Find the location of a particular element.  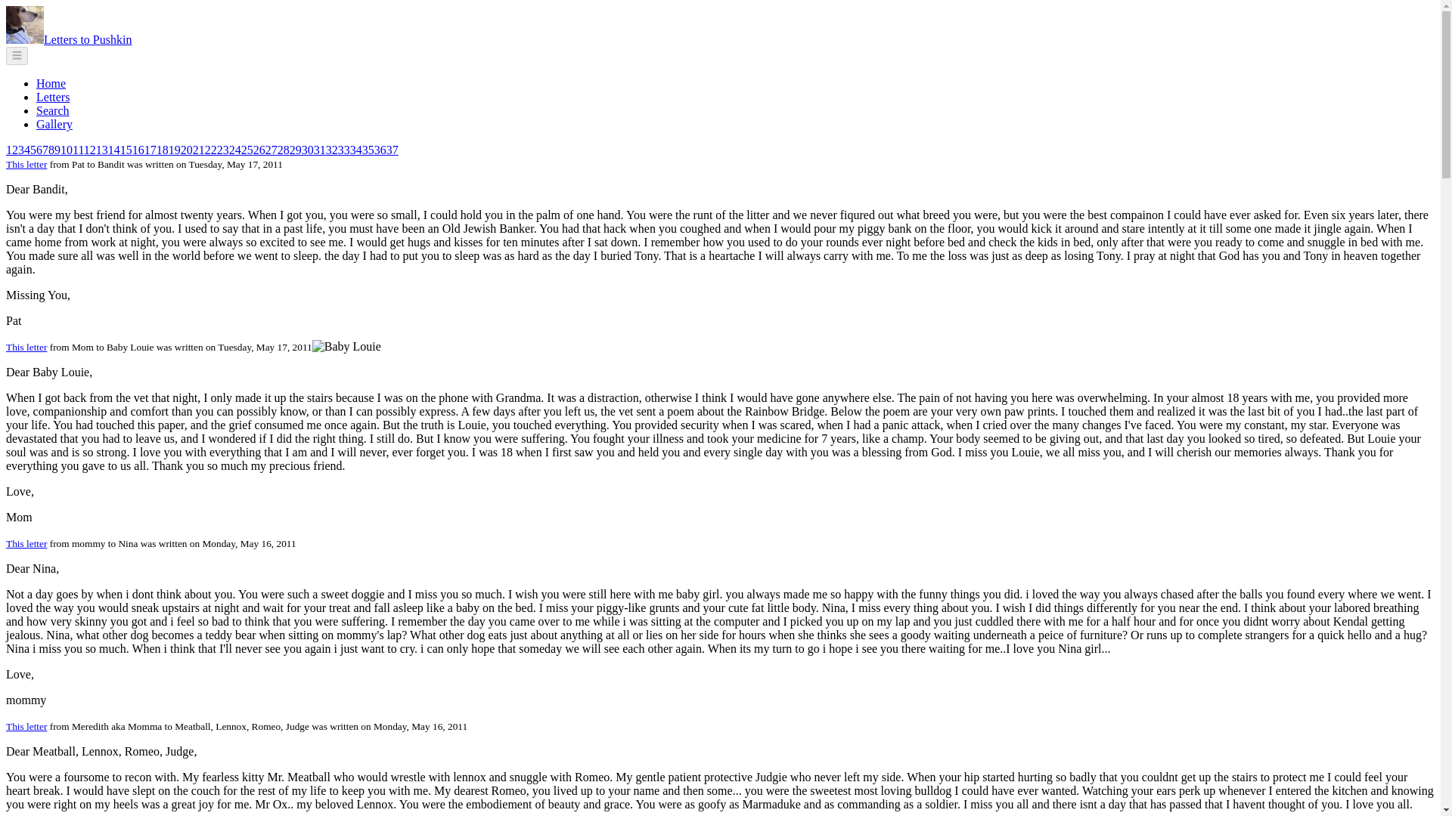

15 is located at coordinates (126, 150).